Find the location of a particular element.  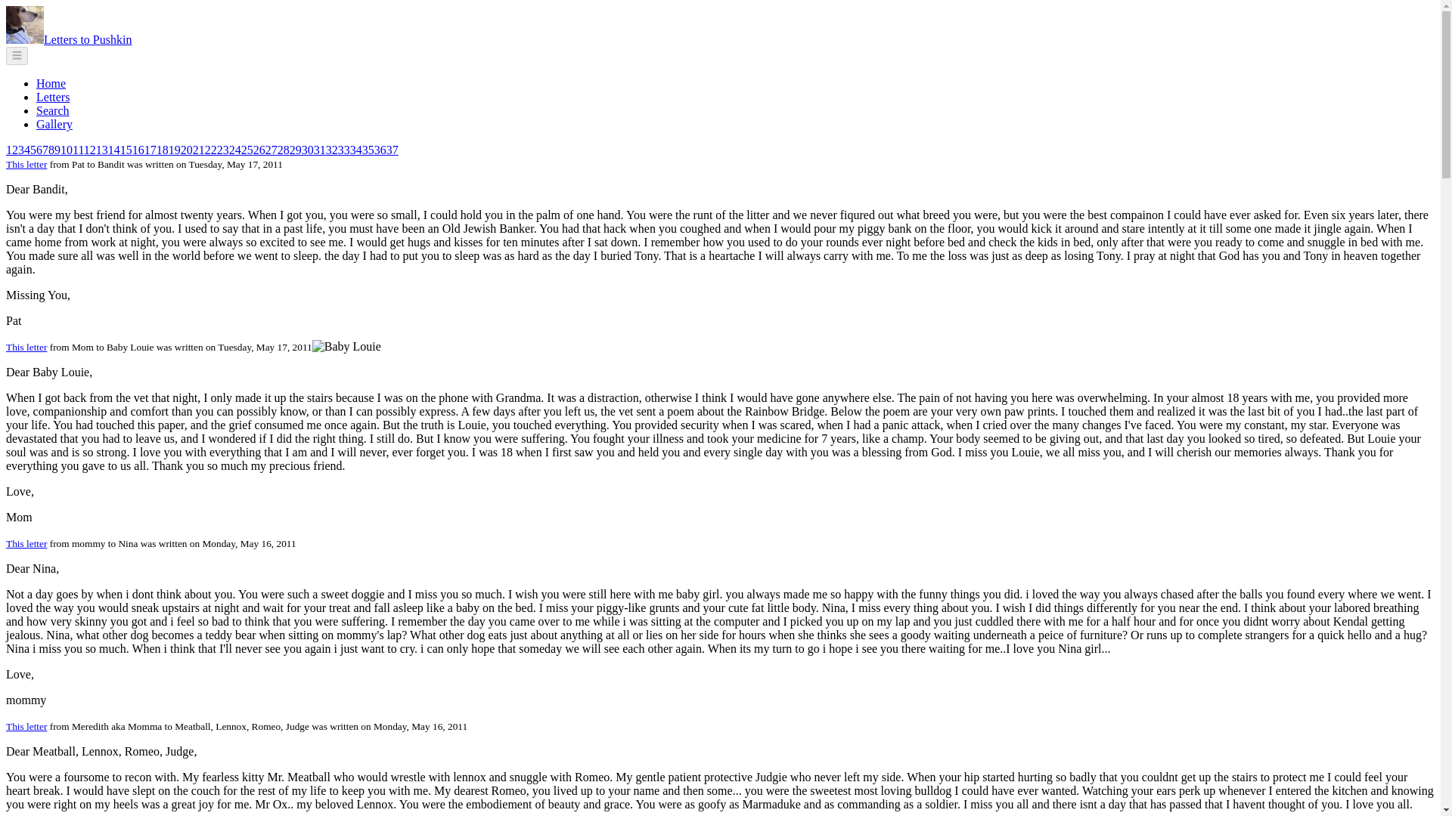

15 is located at coordinates (126, 150).